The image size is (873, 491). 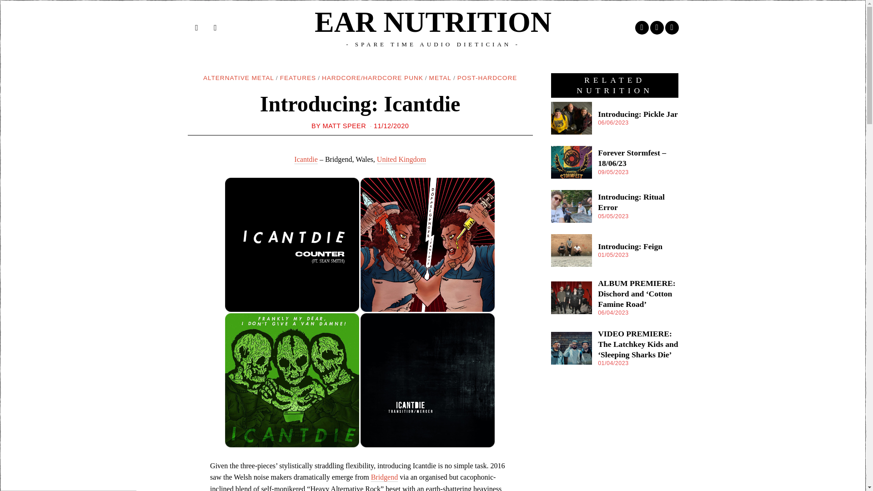 What do you see at coordinates (238, 78) in the screenshot?
I see `ALTERNATIVE METAL` at bounding box center [238, 78].